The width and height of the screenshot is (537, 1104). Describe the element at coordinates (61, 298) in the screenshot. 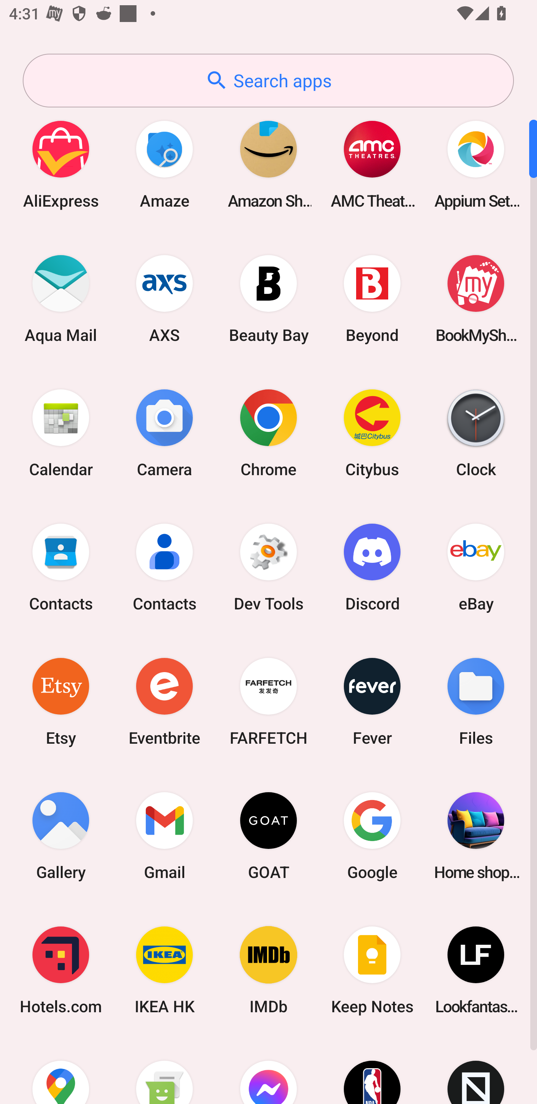

I see `Aqua Mail` at that location.